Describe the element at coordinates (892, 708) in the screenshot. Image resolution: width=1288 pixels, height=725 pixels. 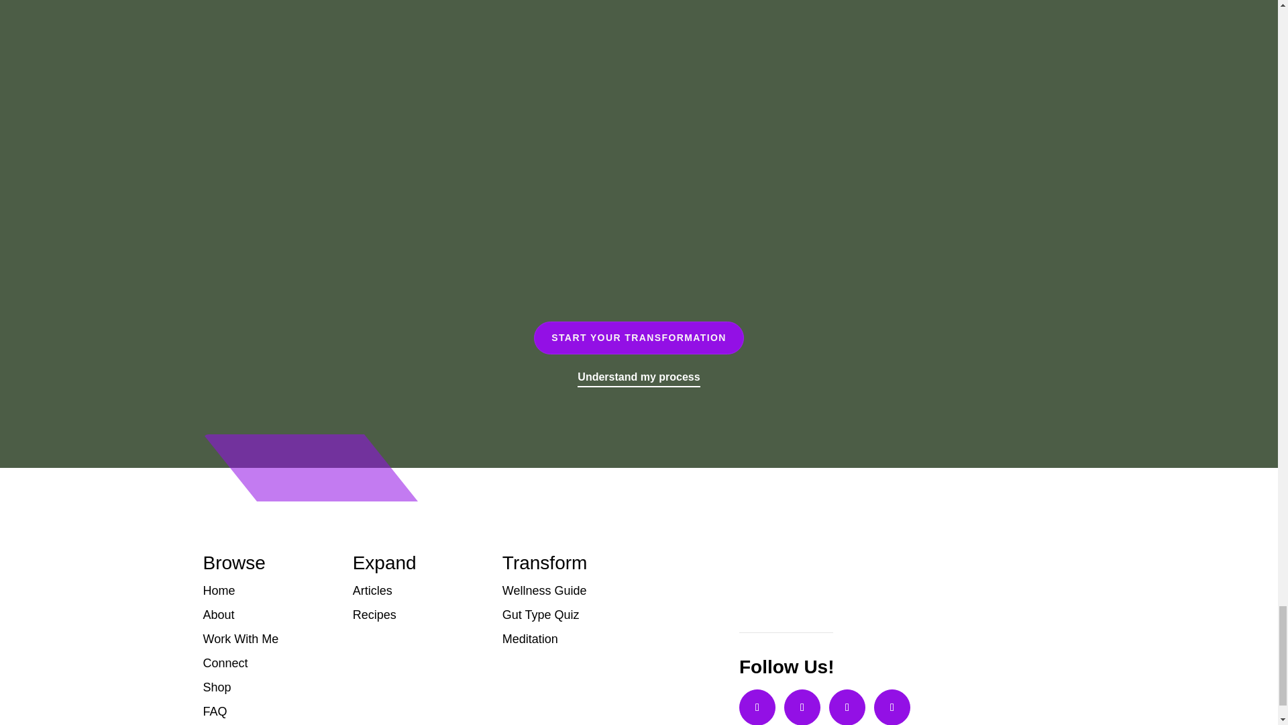
I see `Follow on Facebook` at that location.